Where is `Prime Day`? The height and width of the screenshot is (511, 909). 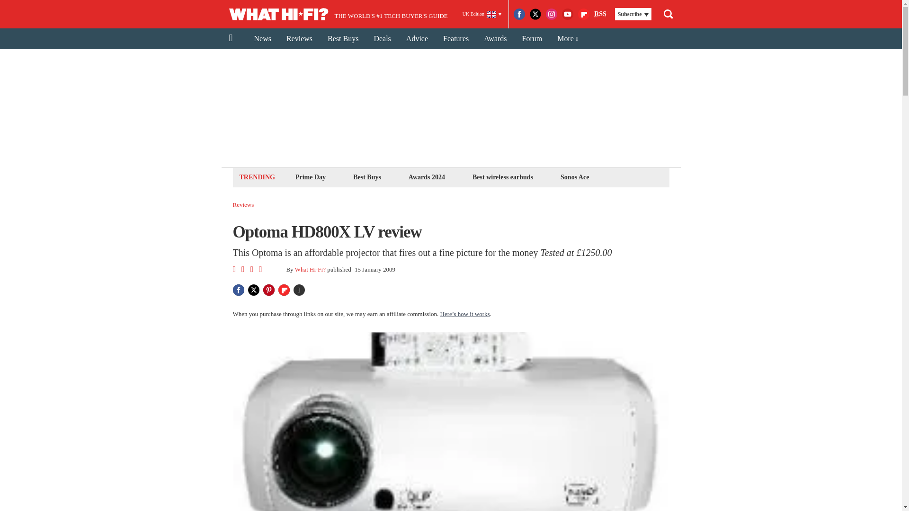
Prime Day is located at coordinates (311, 177).